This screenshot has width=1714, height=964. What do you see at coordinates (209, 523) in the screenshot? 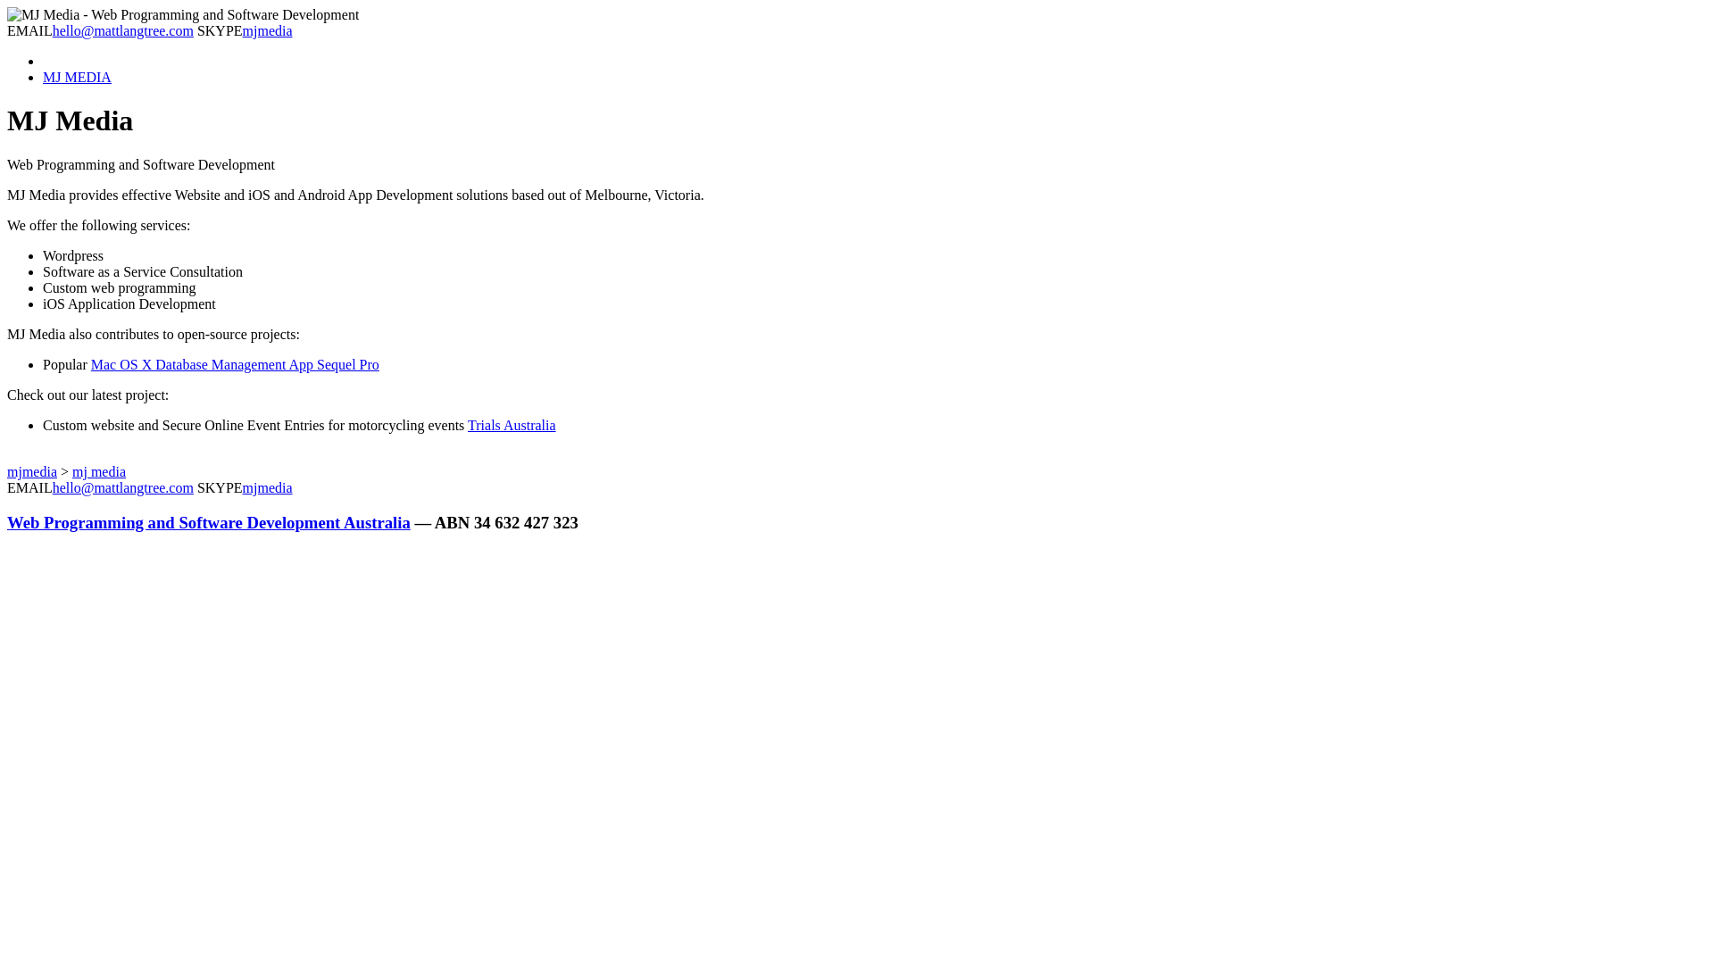
I see `Web Programming and Software Development Australia` at bounding box center [209, 523].